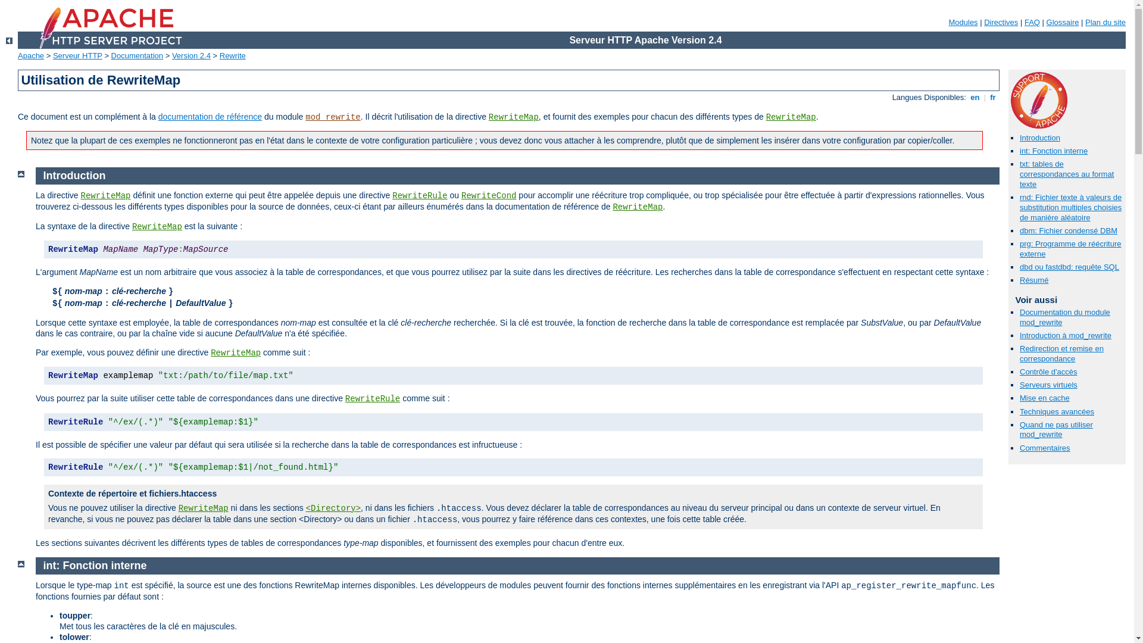 This screenshot has height=643, width=1143. I want to click on int: Fonction interne, so click(95, 566).